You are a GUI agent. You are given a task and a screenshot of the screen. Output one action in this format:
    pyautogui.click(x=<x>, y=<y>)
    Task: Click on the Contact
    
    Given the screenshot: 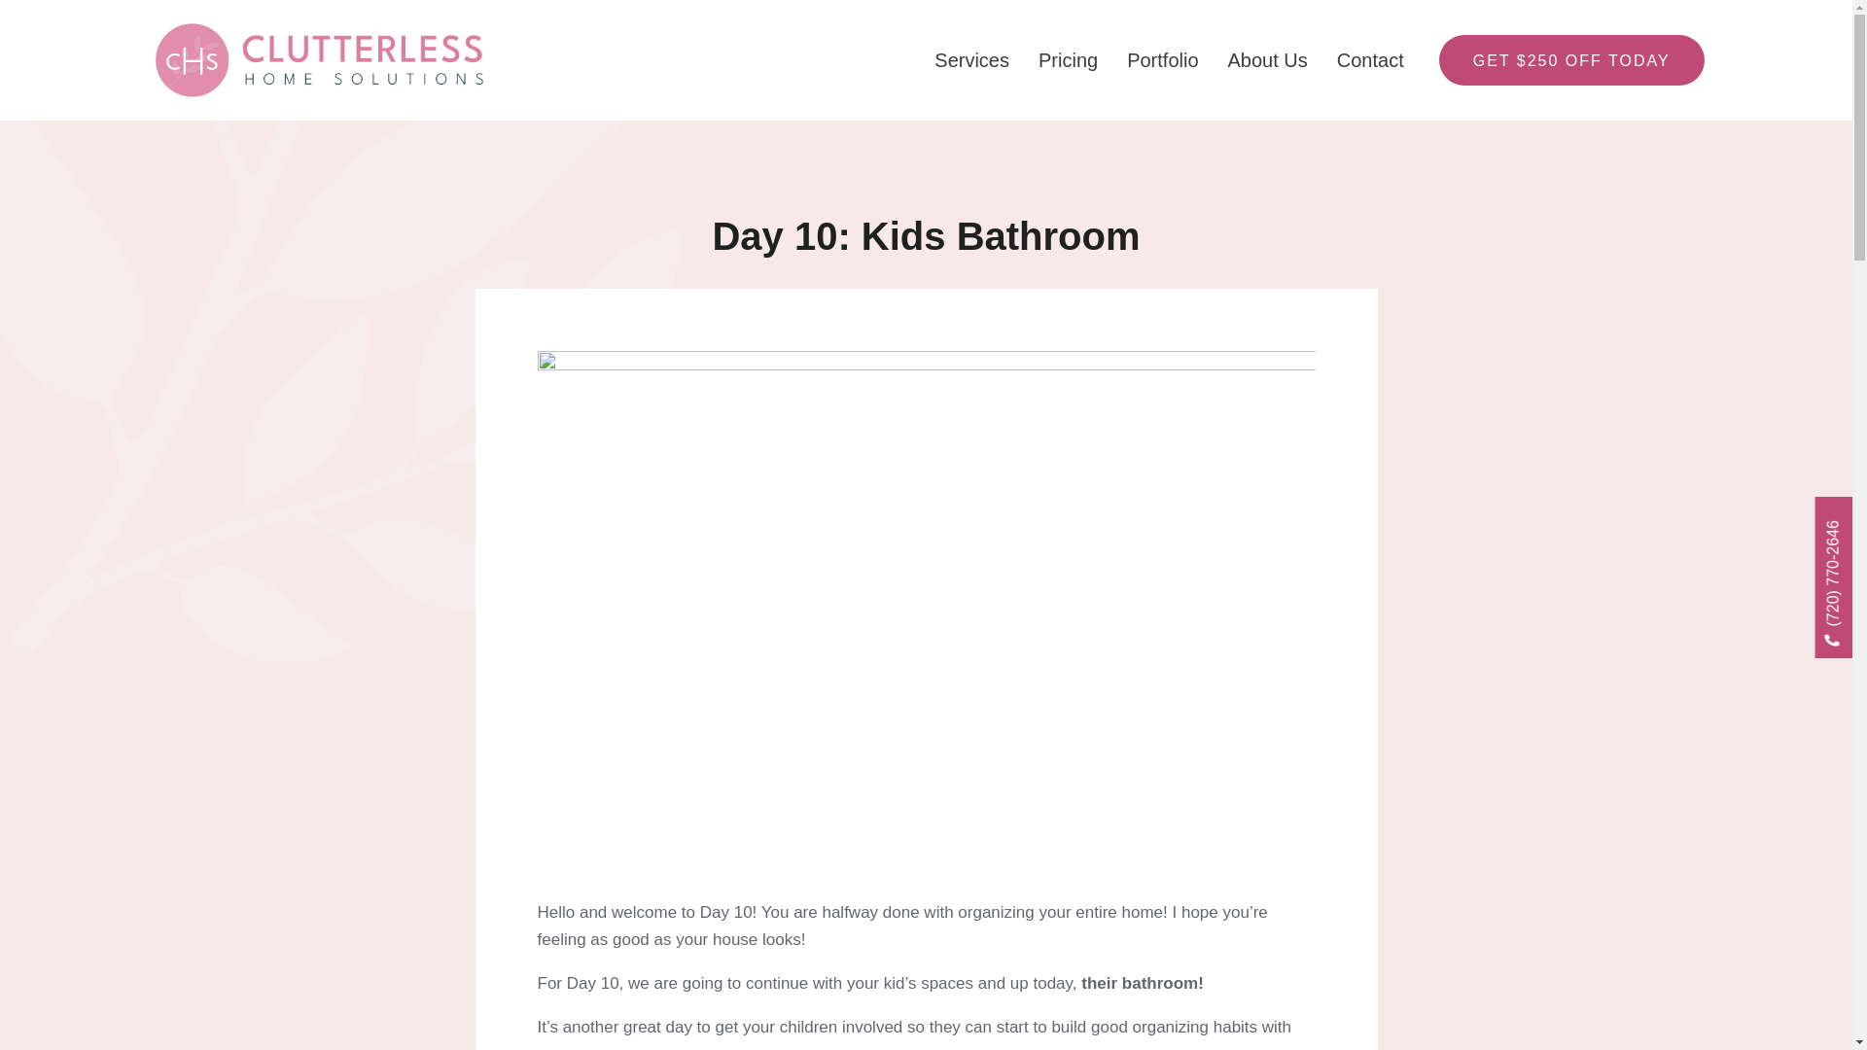 What is the action you would take?
    pyautogui.click(x=1369, y=60)
    